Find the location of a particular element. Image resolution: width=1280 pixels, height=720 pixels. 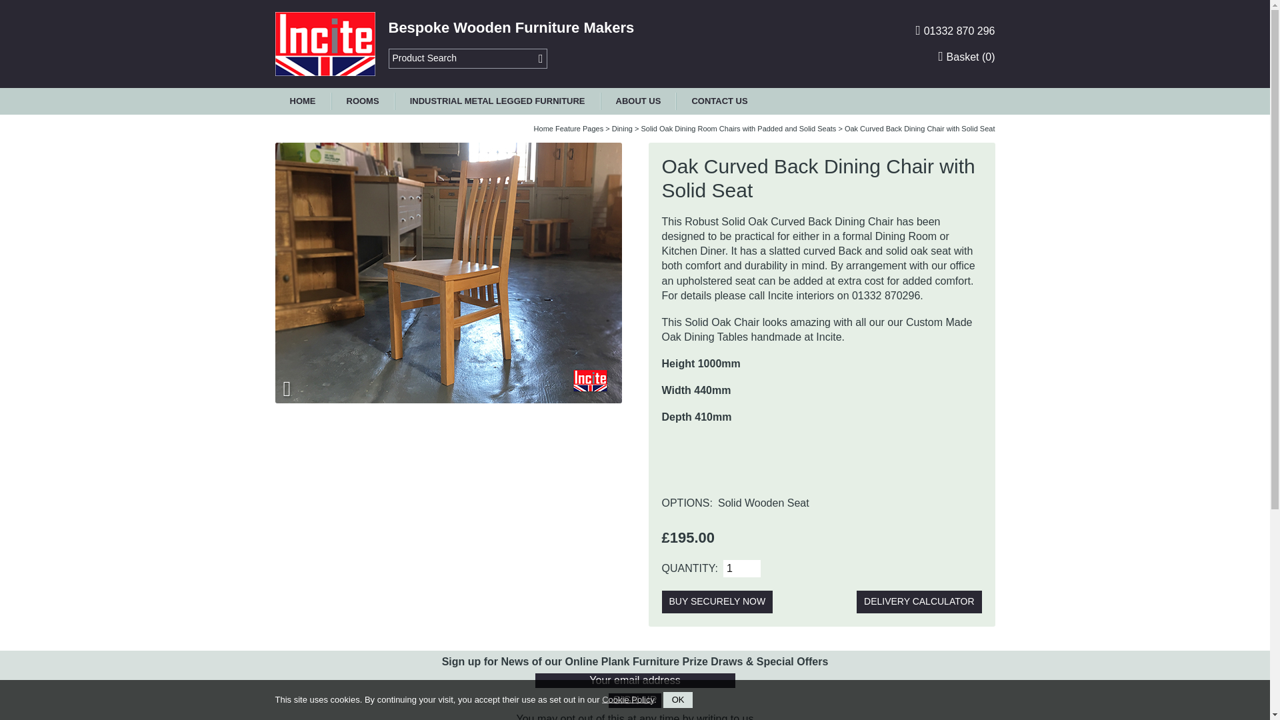

Sign Up is located at coordinates (635, 700).